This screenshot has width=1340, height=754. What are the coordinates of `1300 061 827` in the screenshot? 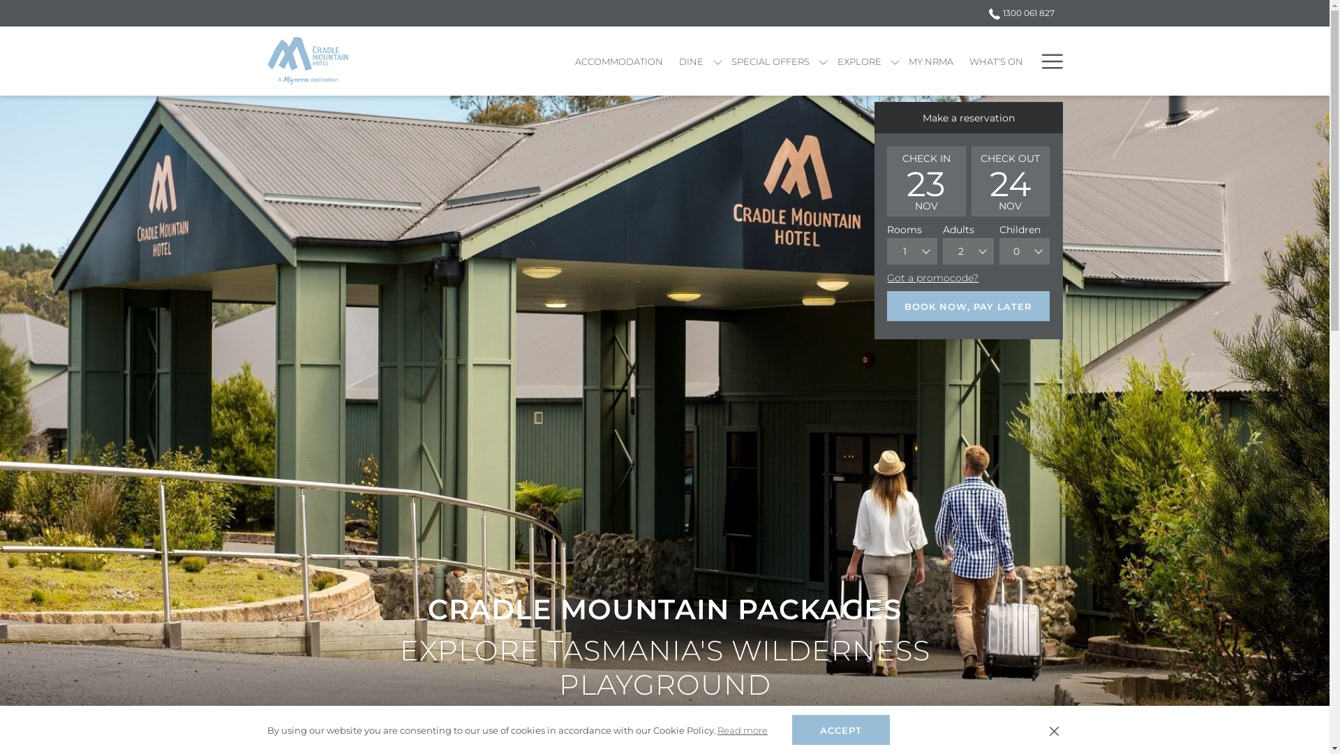 It's located at (1018, 13).